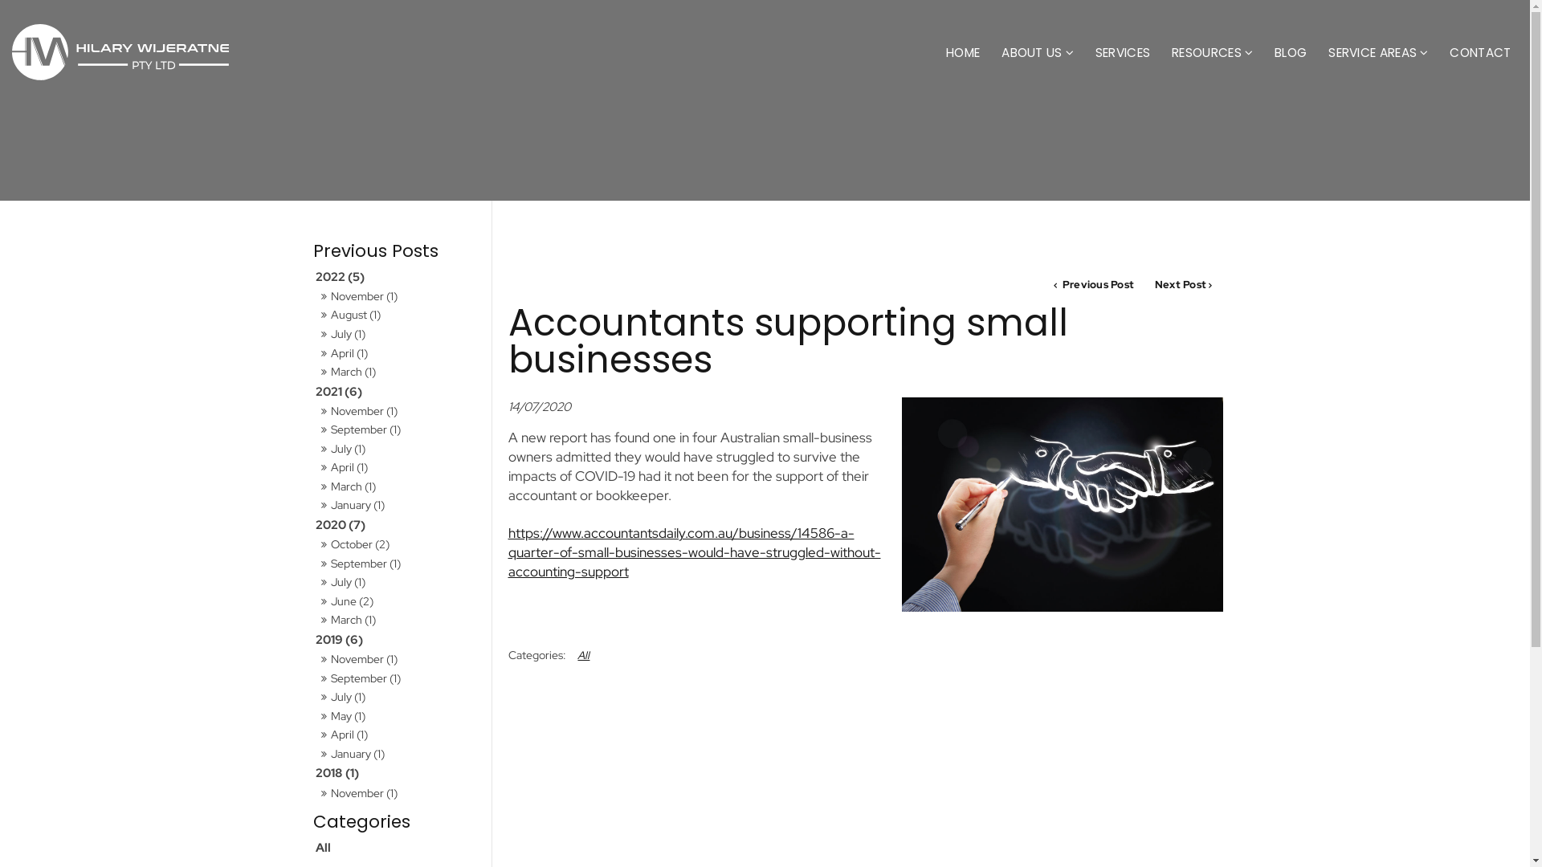 The width and height of the screenshot is (1542, 867). Describe the element at coordinates (399, 679) in the screenshot. I see `September (1)` at that location.